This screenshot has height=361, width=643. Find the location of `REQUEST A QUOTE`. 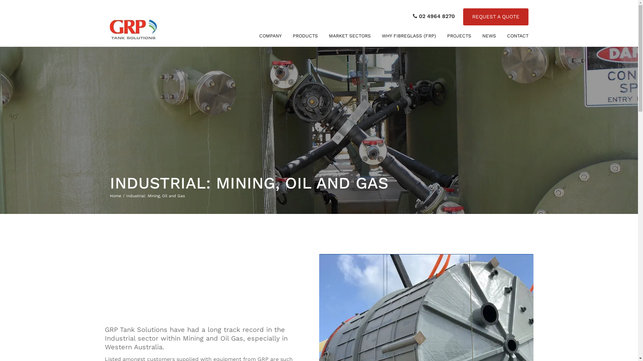

REQUEST A QUOTE is located at coordinates (496, 17).